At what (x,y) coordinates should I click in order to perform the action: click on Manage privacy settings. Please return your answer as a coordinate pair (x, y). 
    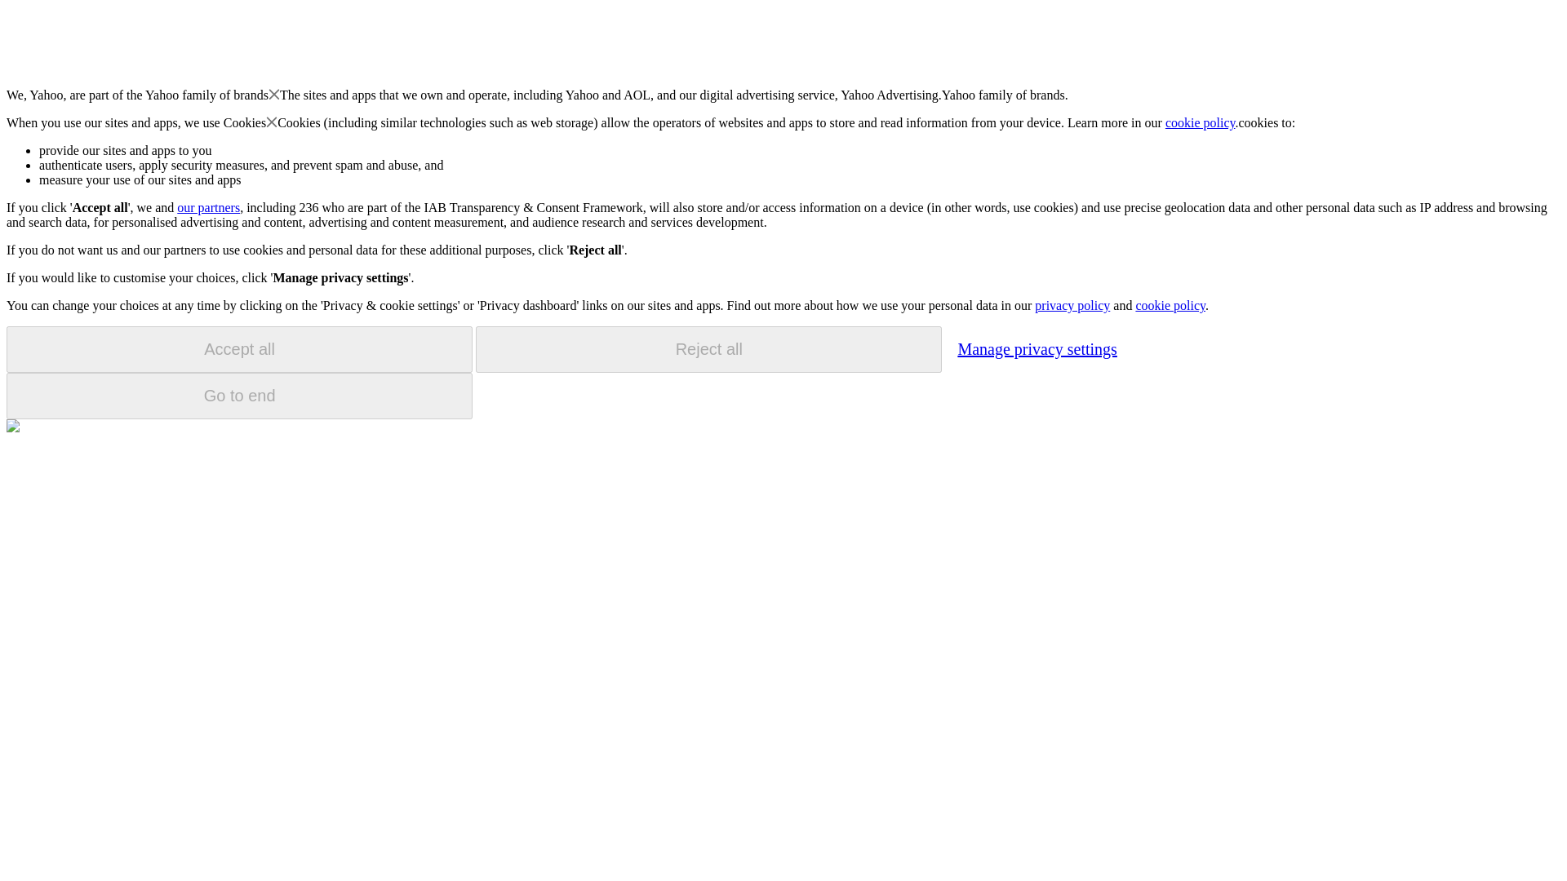
    Looking at the image, I should click on (1037, 348).